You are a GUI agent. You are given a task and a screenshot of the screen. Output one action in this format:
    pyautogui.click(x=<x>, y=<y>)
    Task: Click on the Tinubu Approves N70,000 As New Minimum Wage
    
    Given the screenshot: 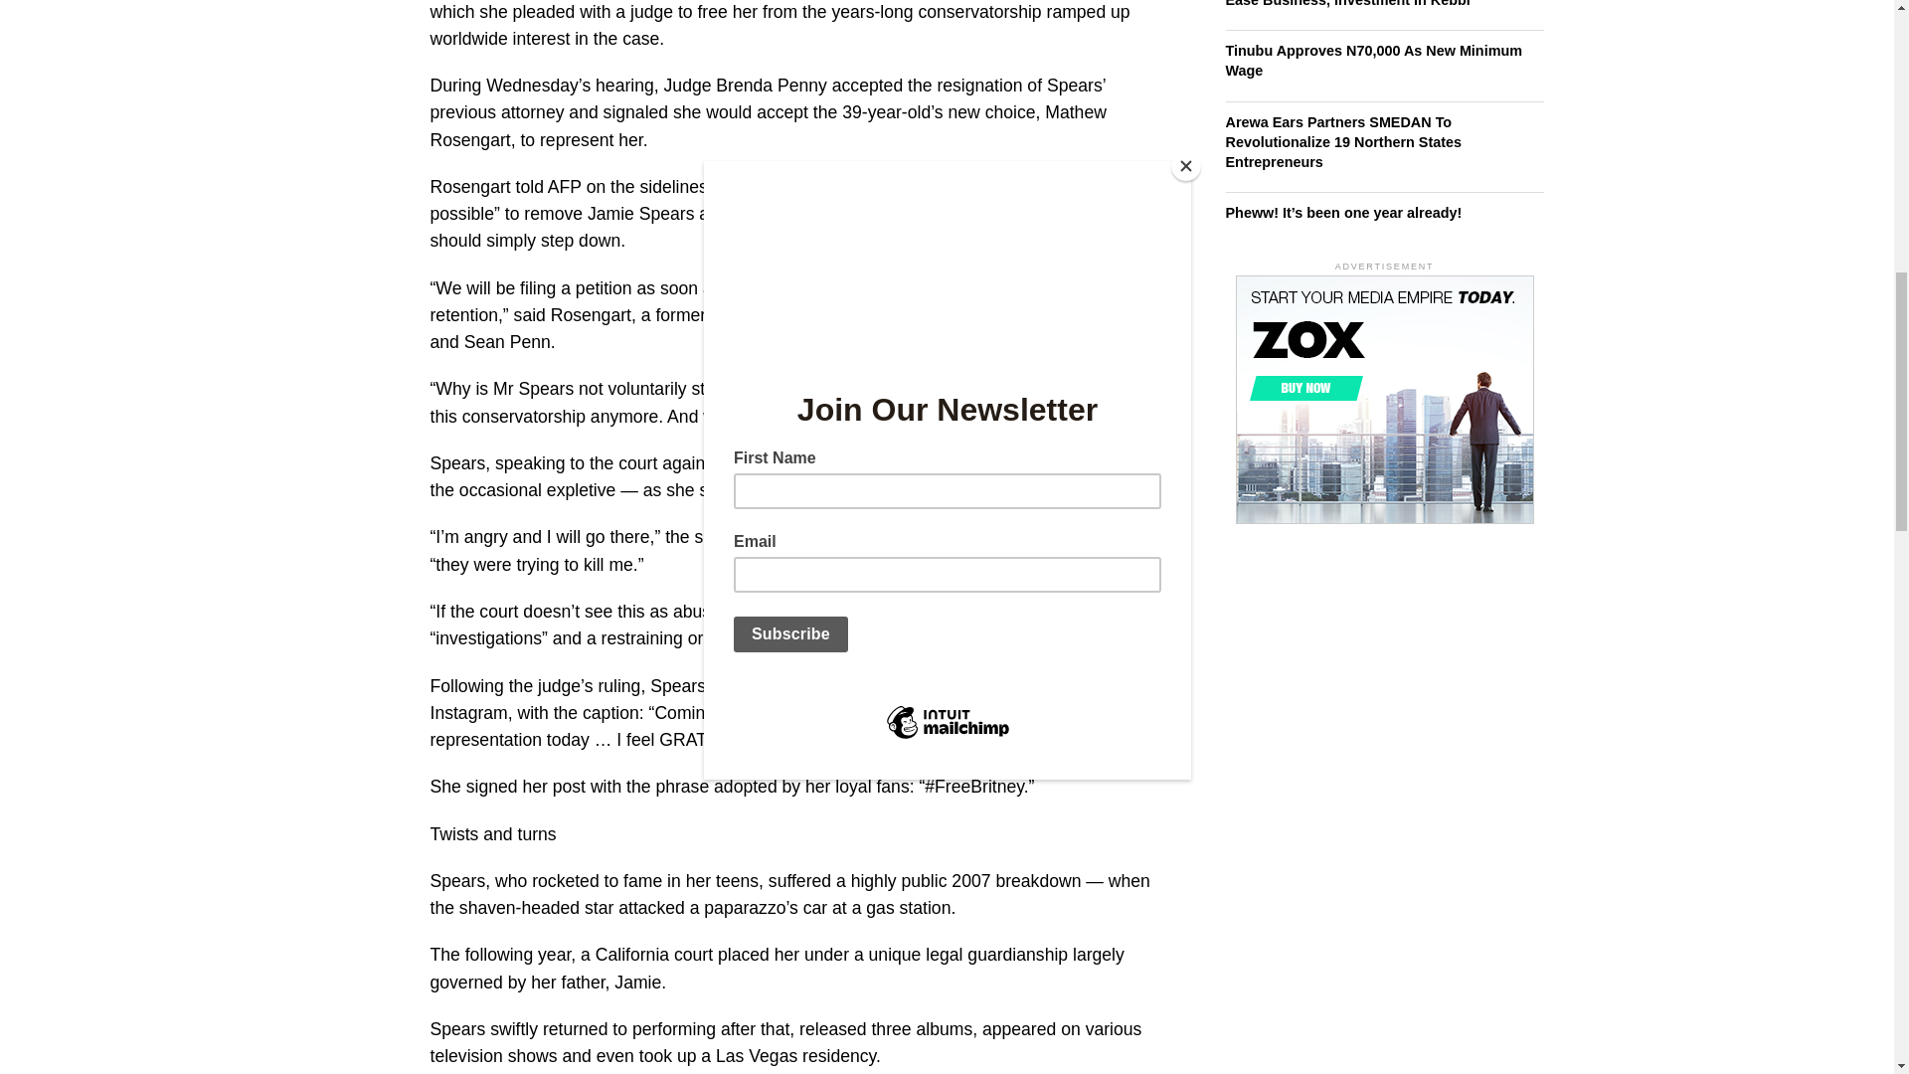 What is the action you would take?
    pyautogui.click(x=1373, y=60)
    